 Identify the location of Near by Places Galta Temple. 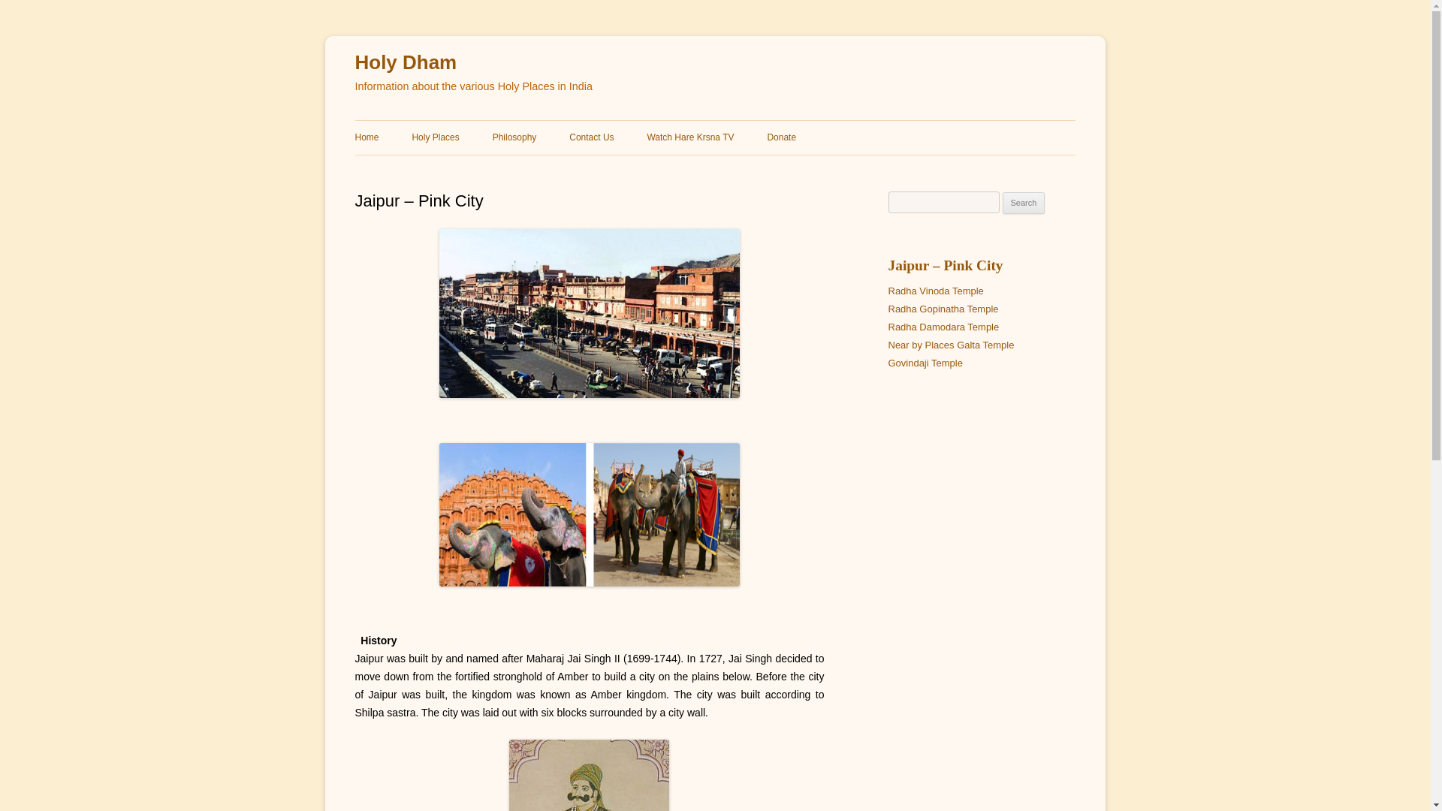
(951, 345).